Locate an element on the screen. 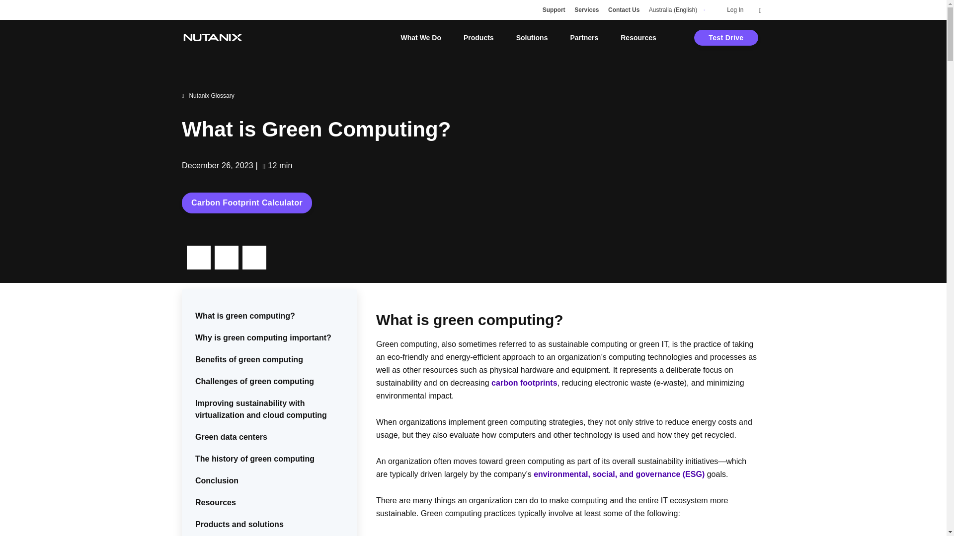 The width and height of the screenshot is (954, 536). Support is located at coordinates (554, 10).